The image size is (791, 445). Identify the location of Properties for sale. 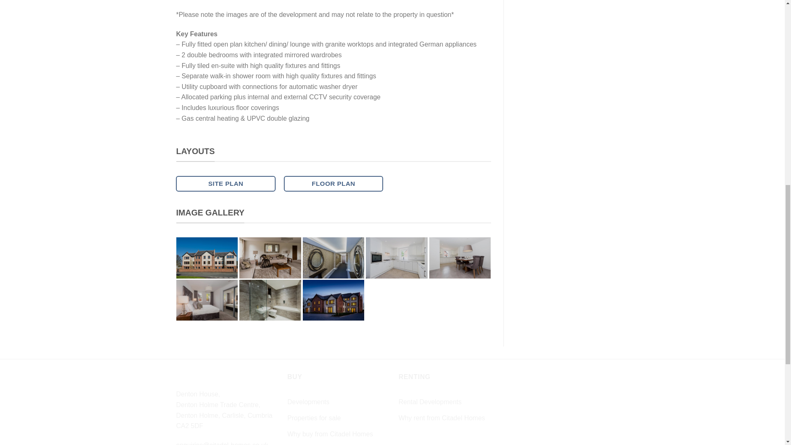
(314, 418).